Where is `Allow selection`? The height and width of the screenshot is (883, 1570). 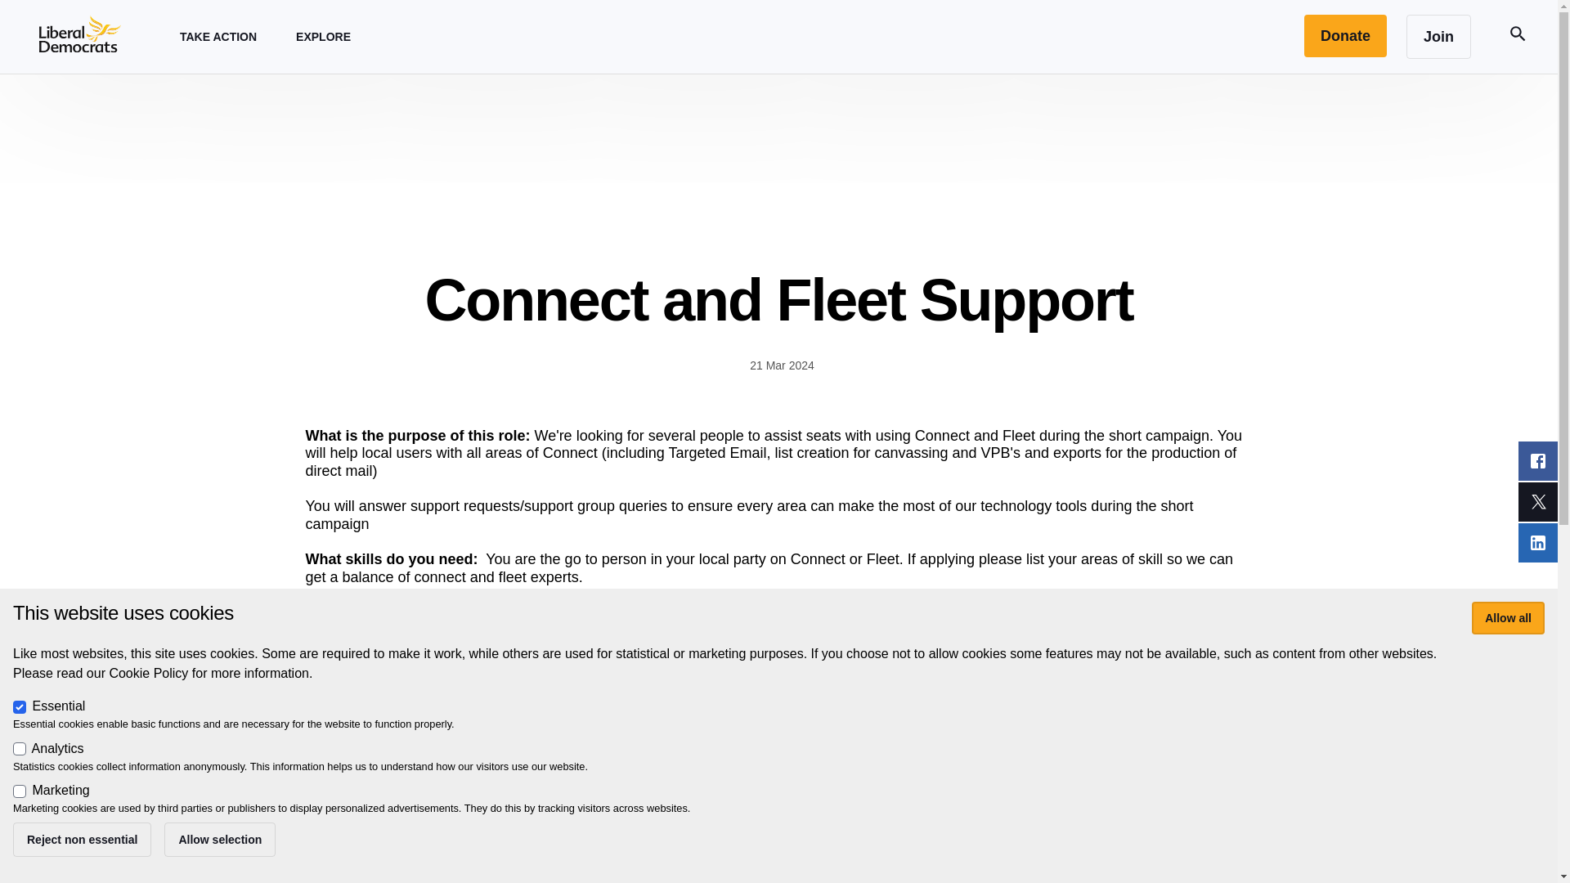
Allow selection is located at coordinates (220, 839).